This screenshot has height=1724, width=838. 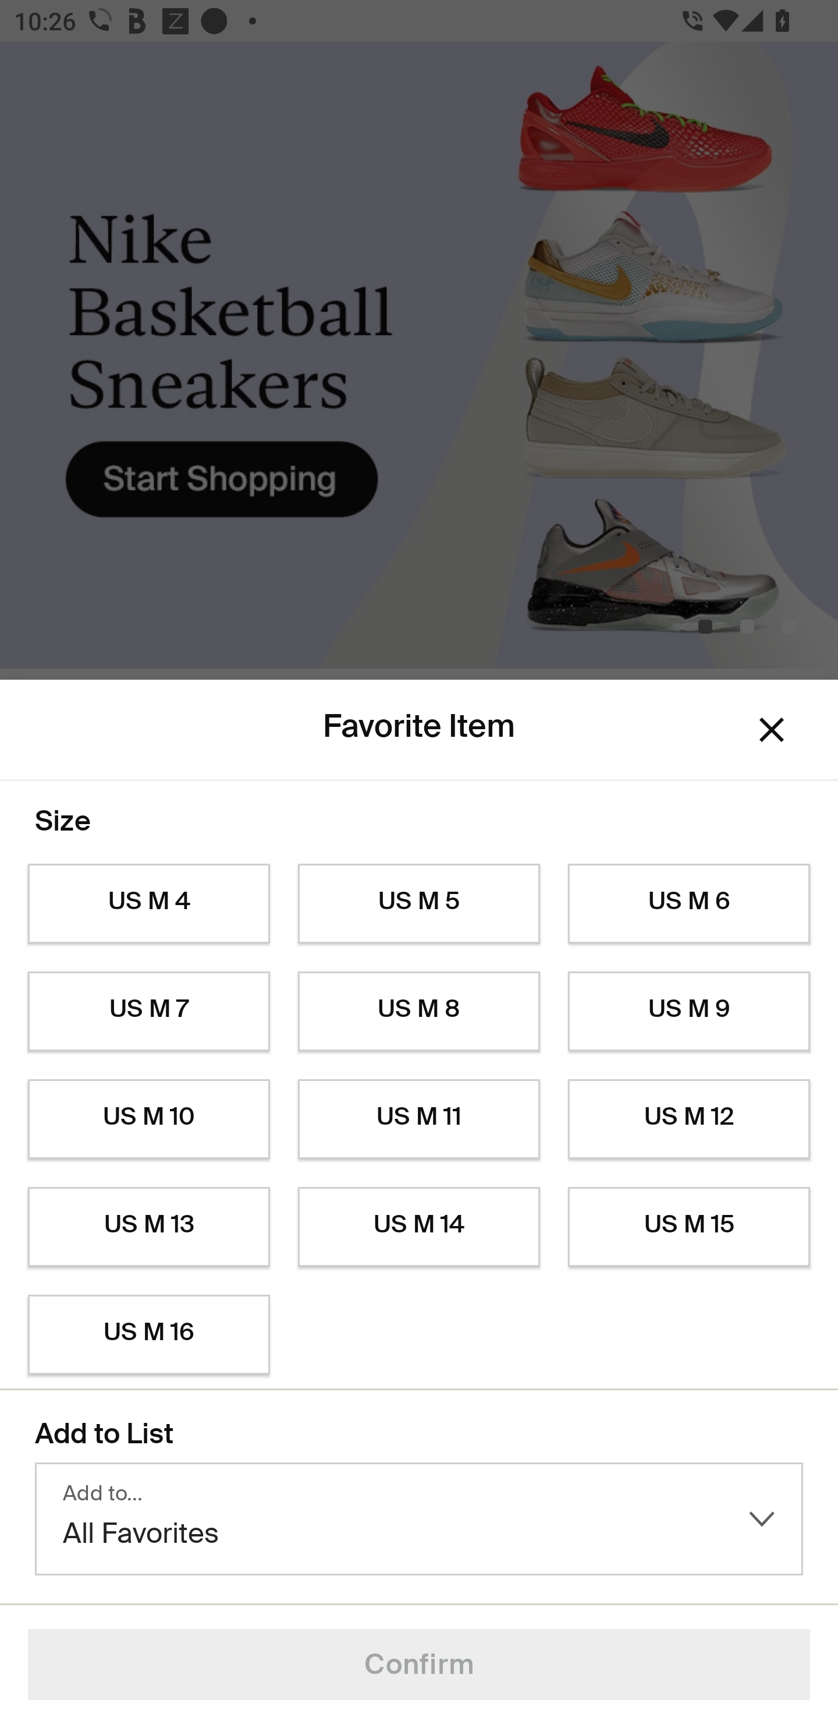 I want to click on US M 14, so click(x=419, y=1227).